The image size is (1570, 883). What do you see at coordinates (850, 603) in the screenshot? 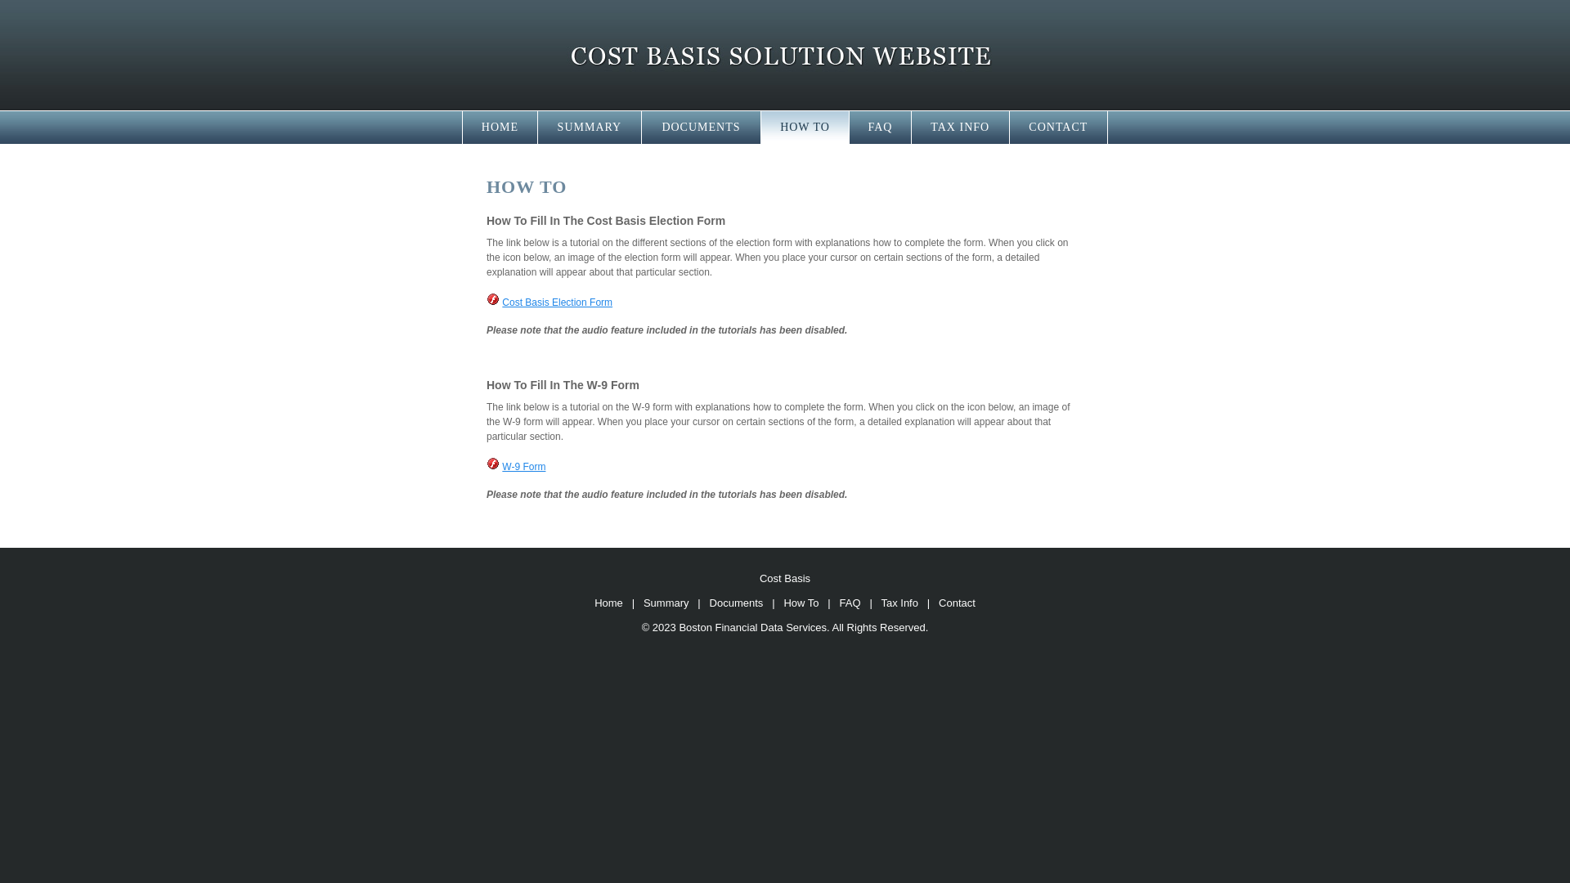
I see `FAQ` at bounding box center [850, 603].